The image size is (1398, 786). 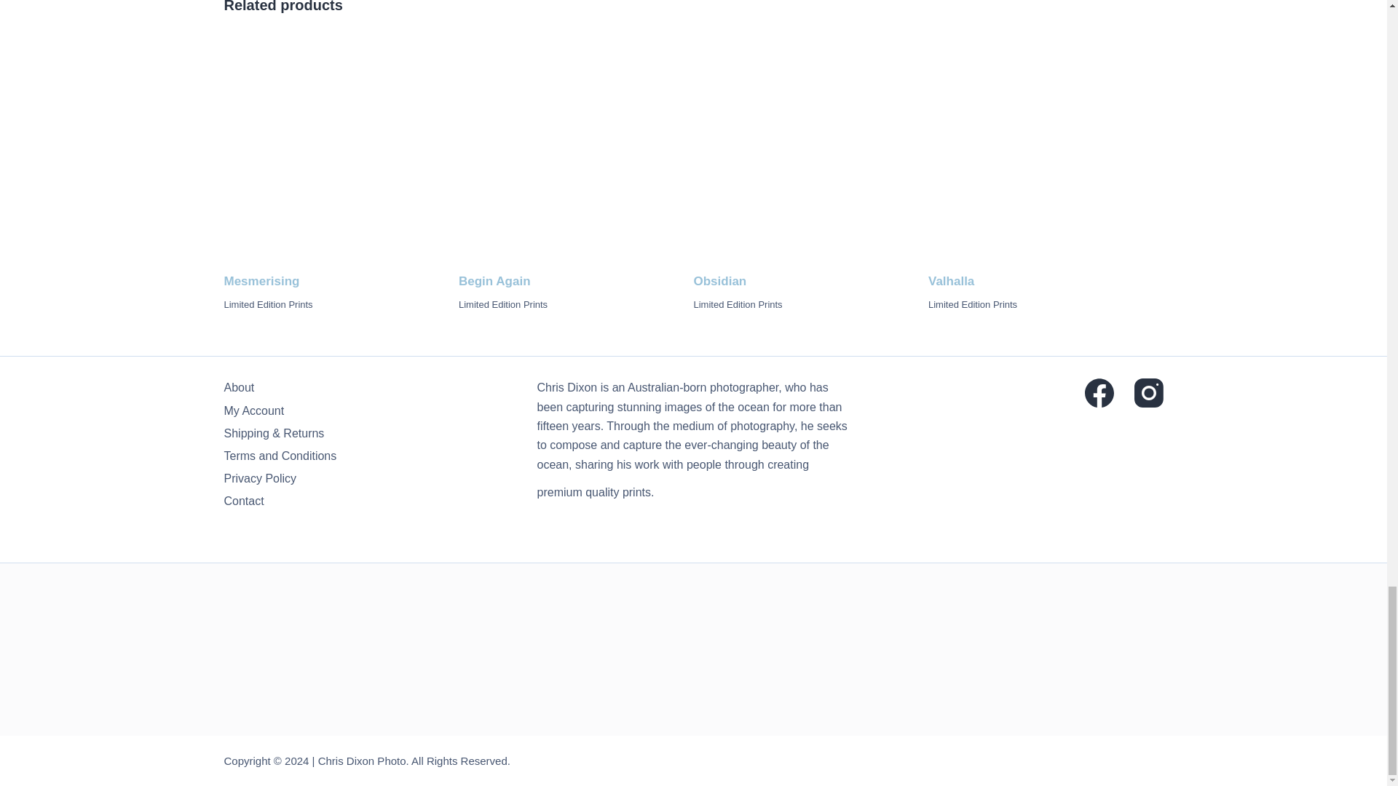 I want to click on Begin-Again, so click(x=575, y=154).